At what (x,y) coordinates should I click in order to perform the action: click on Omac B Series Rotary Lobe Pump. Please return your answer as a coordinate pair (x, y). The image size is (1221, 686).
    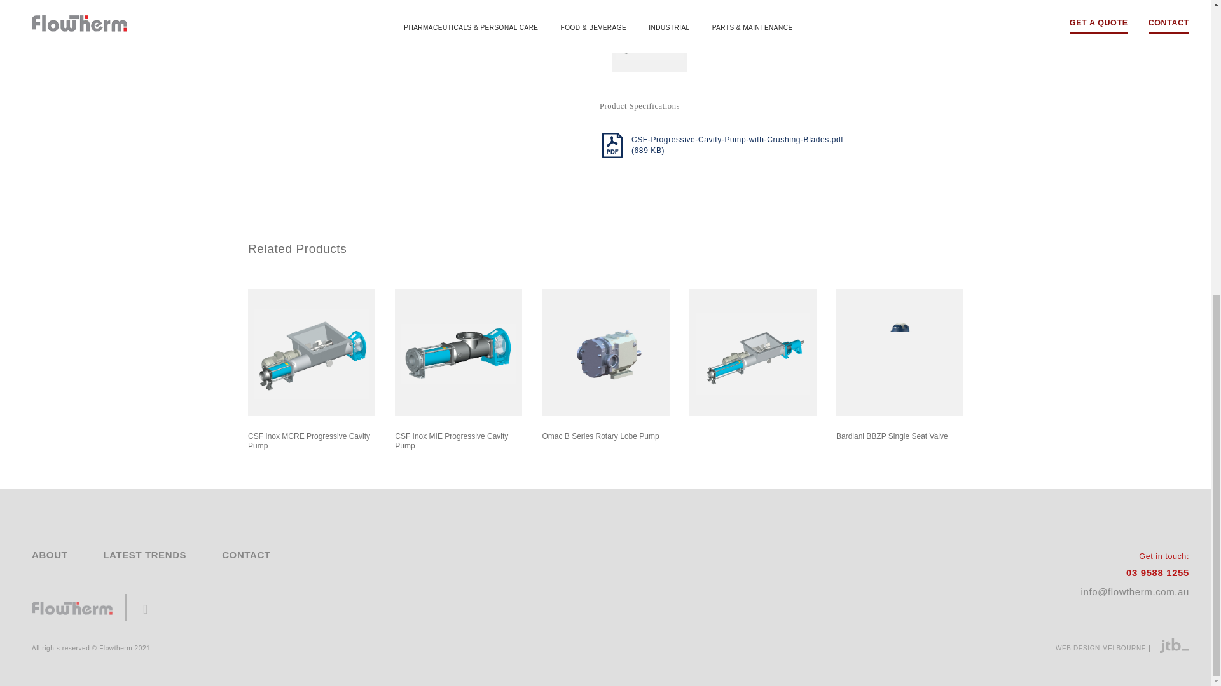
    Looking at the image, I should click on (605, 352).